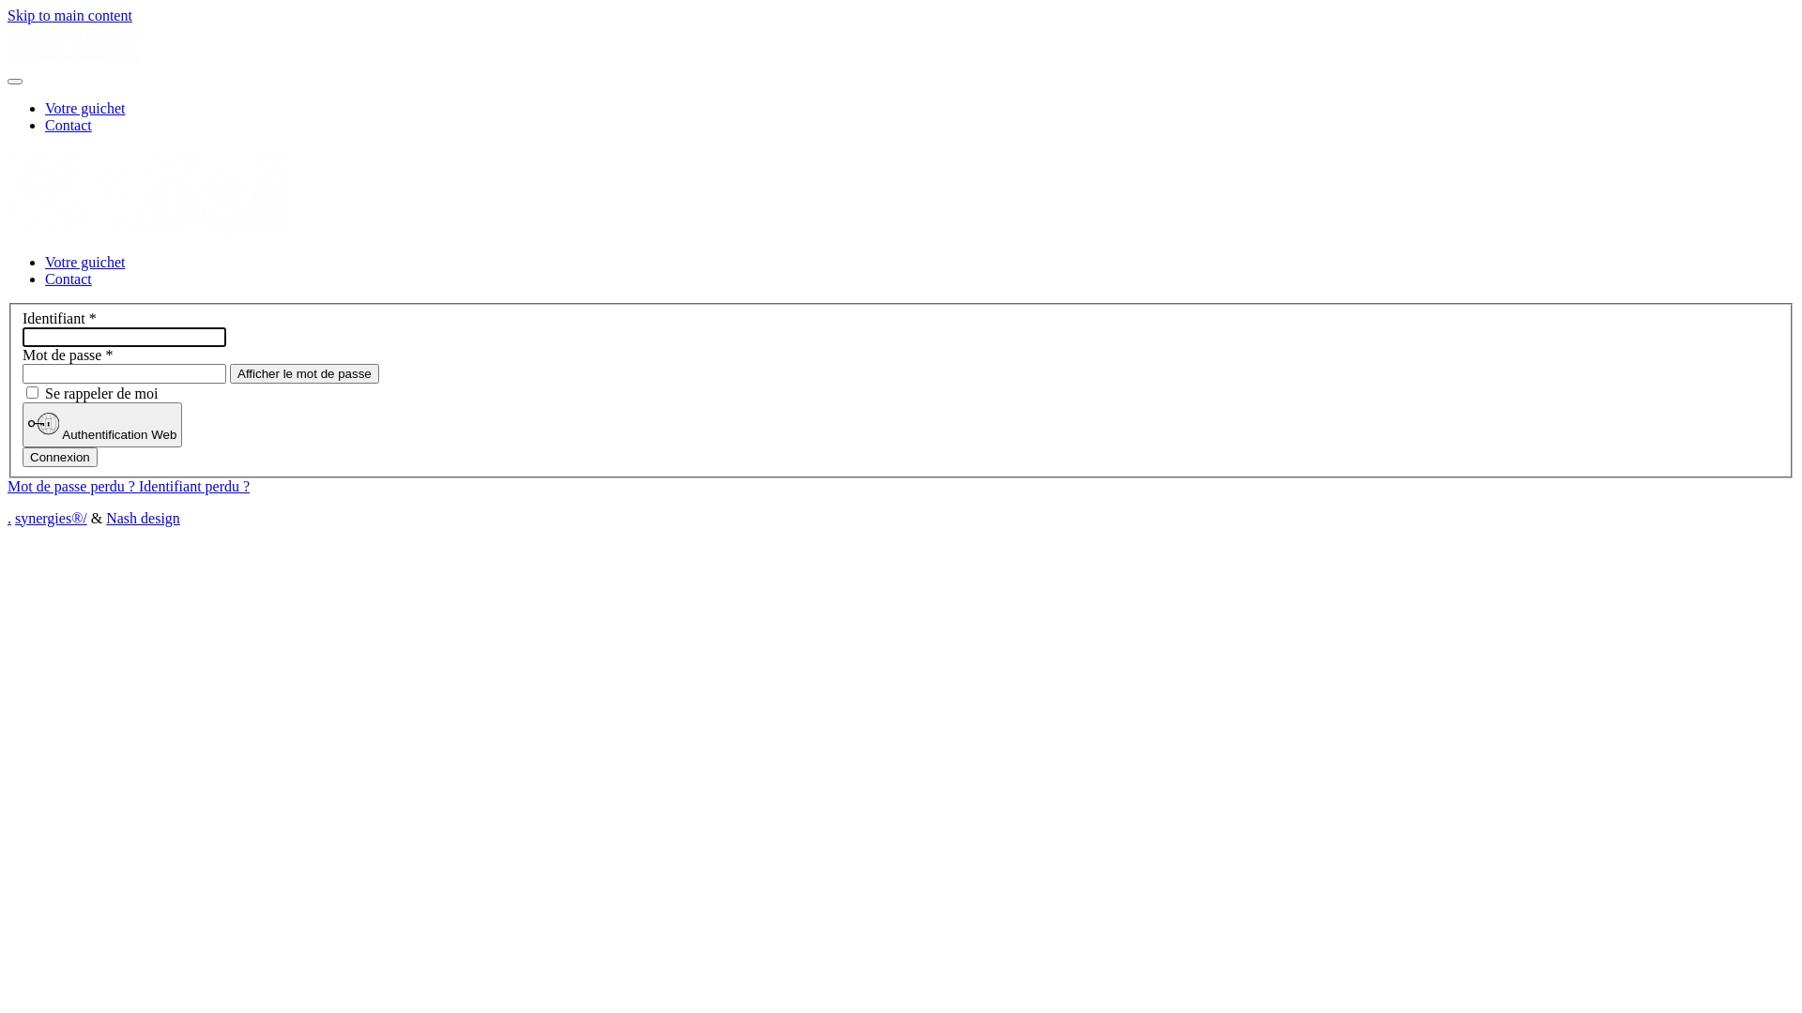 Image resolution: width=1802 pixels, height=1013 pixels. What do you see at coordinates (9, 518) in the screenshot?
I see `.` at bounding box center [9, 518].